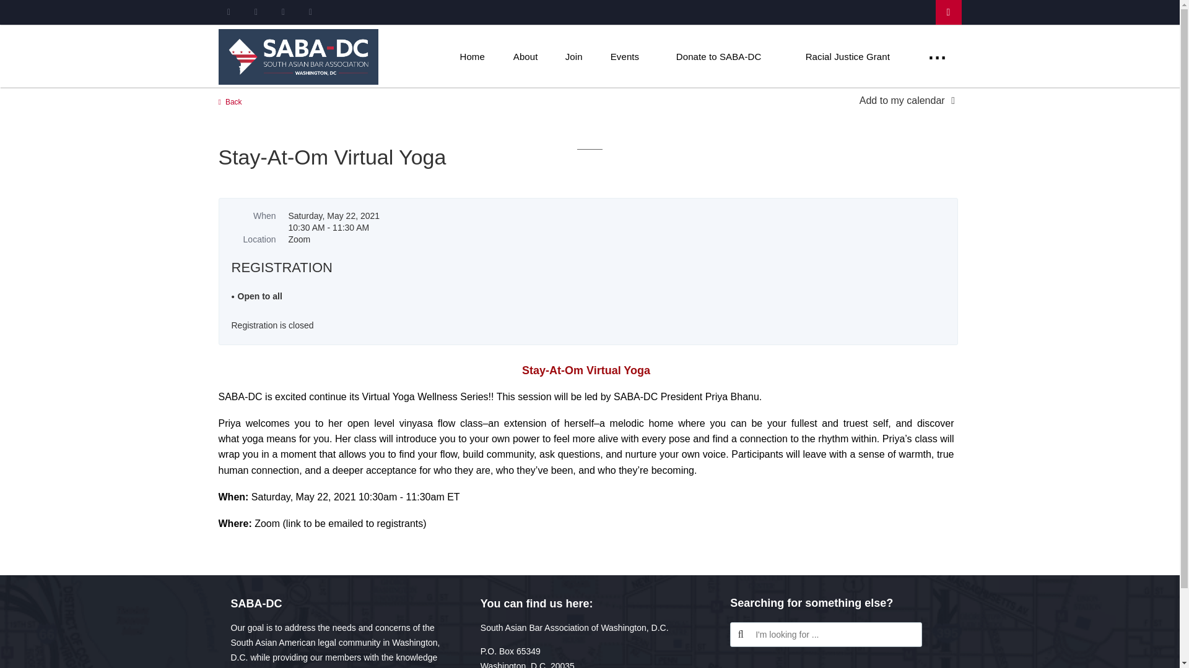 The height and width of the screenshot is (668, 1189). I want to click on Home, so click(473, 56).